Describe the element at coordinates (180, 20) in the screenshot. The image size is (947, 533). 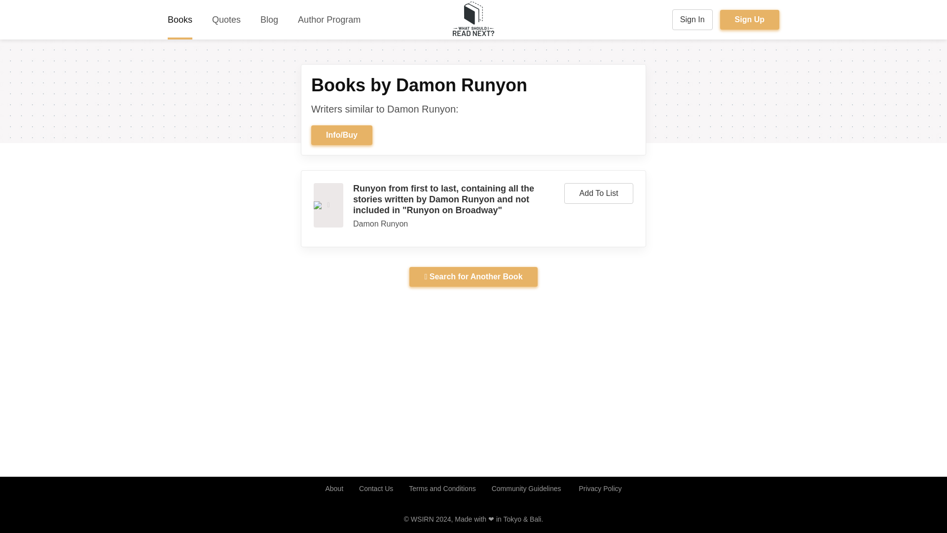
I see `Books` at that location.